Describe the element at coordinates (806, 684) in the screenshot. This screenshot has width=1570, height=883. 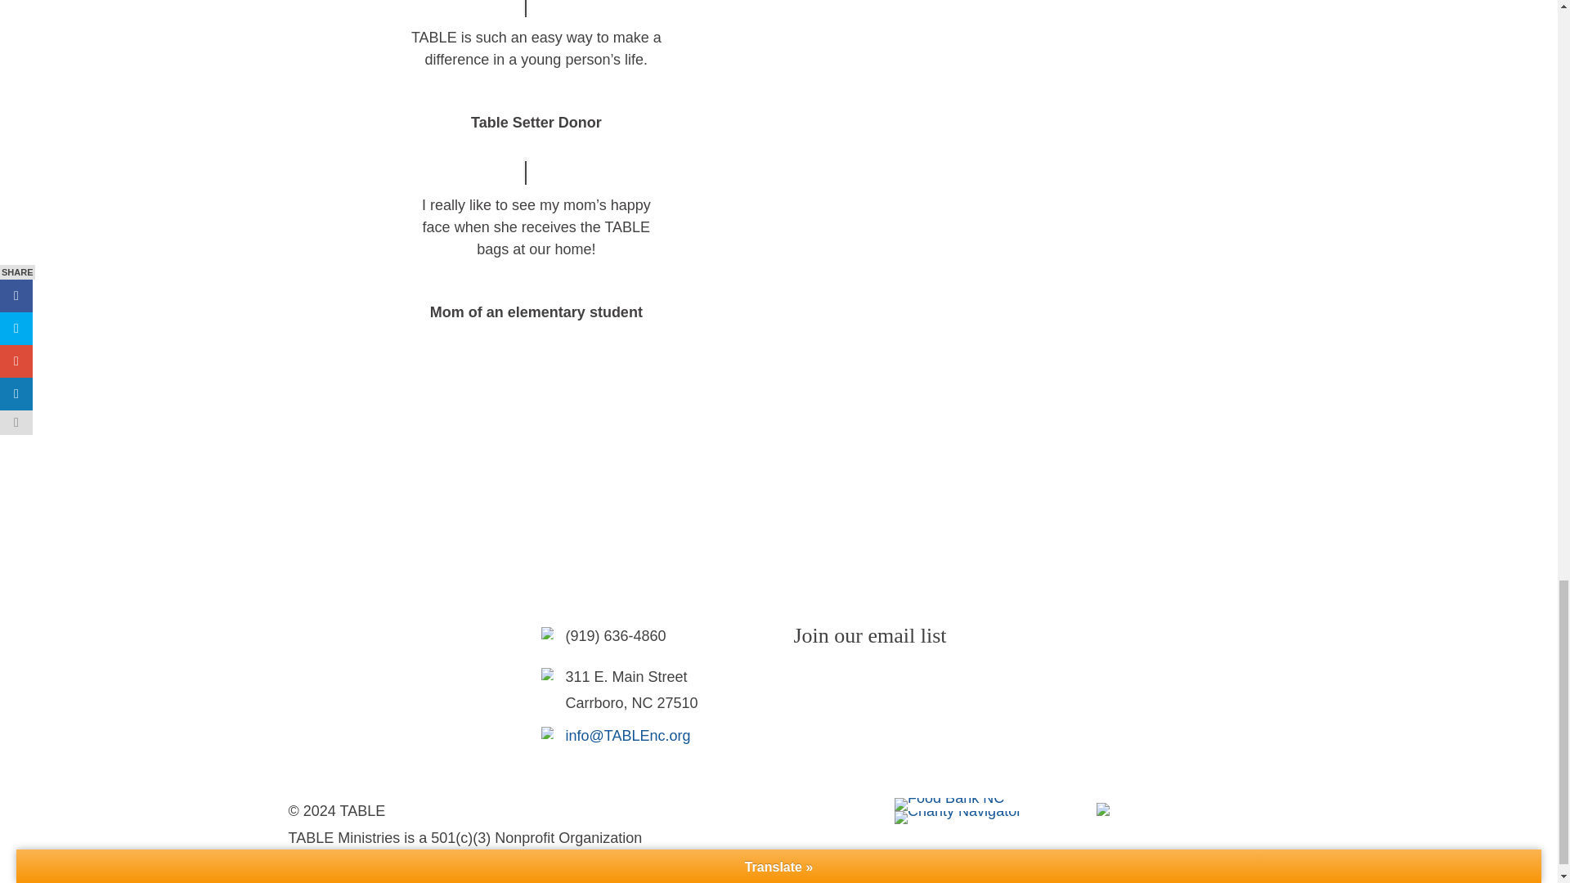
I see `Follow on Facebook` at that location.